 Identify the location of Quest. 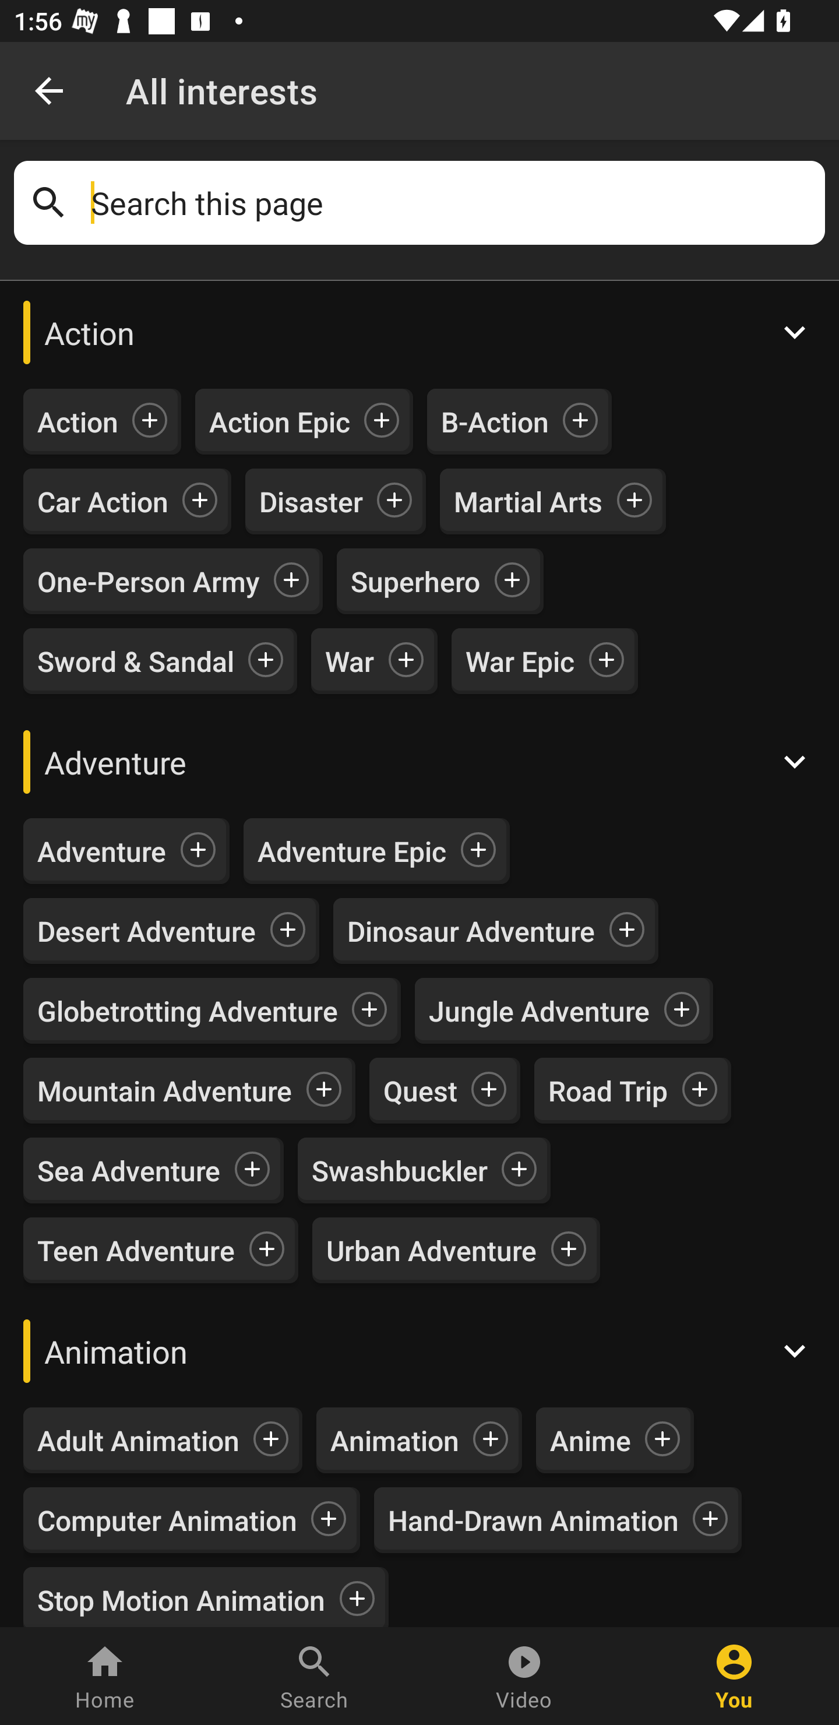
(420, 1090).